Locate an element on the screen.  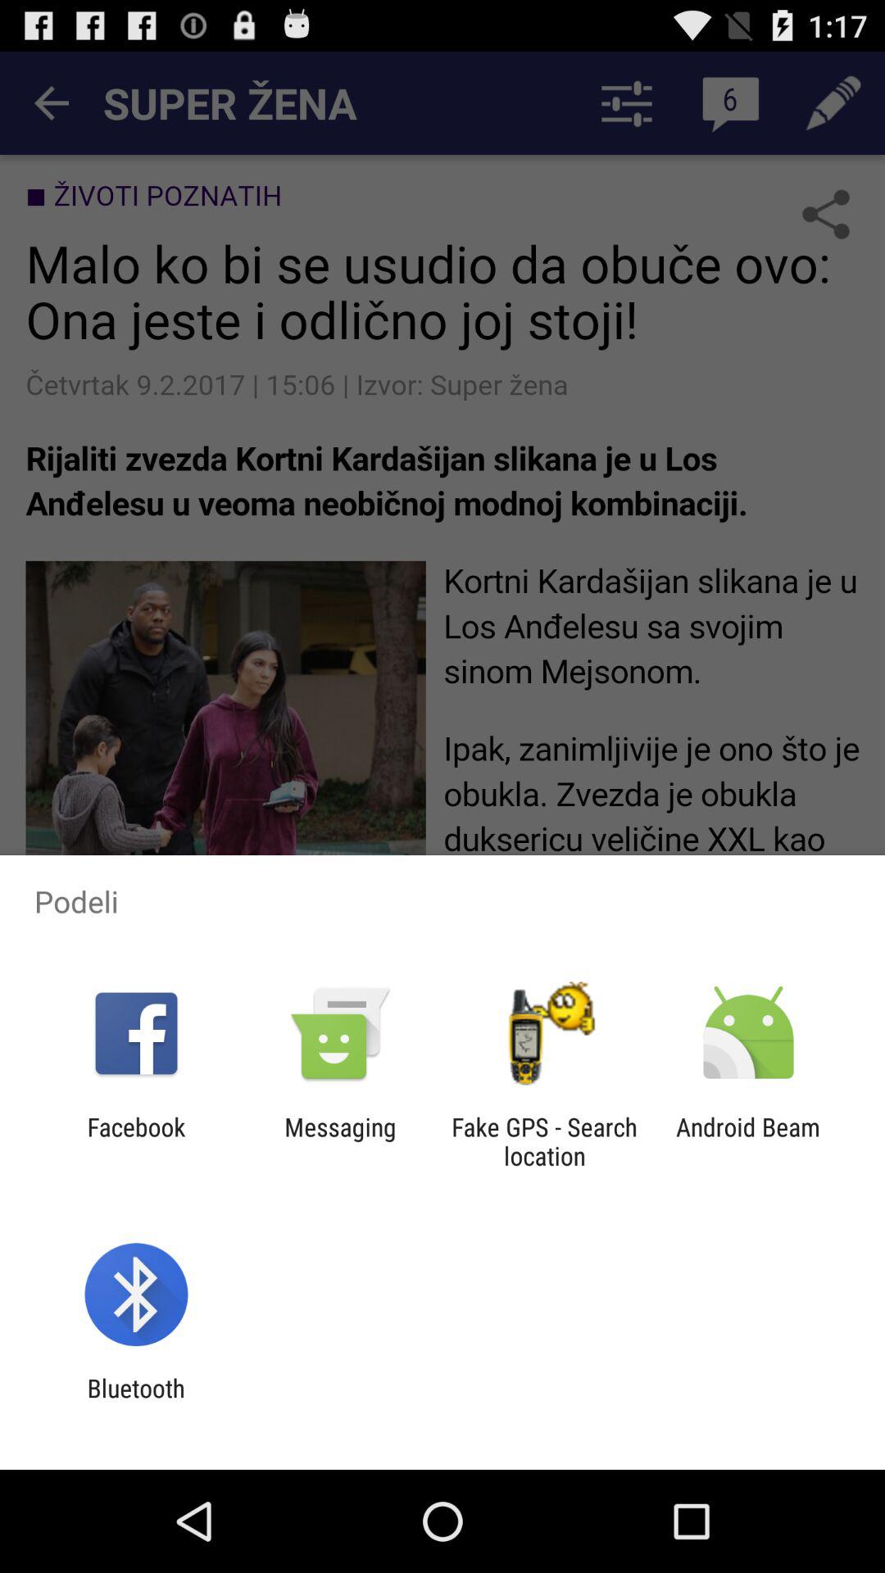
select app to the right of the messaging item is located at coordinates (544, 1141).